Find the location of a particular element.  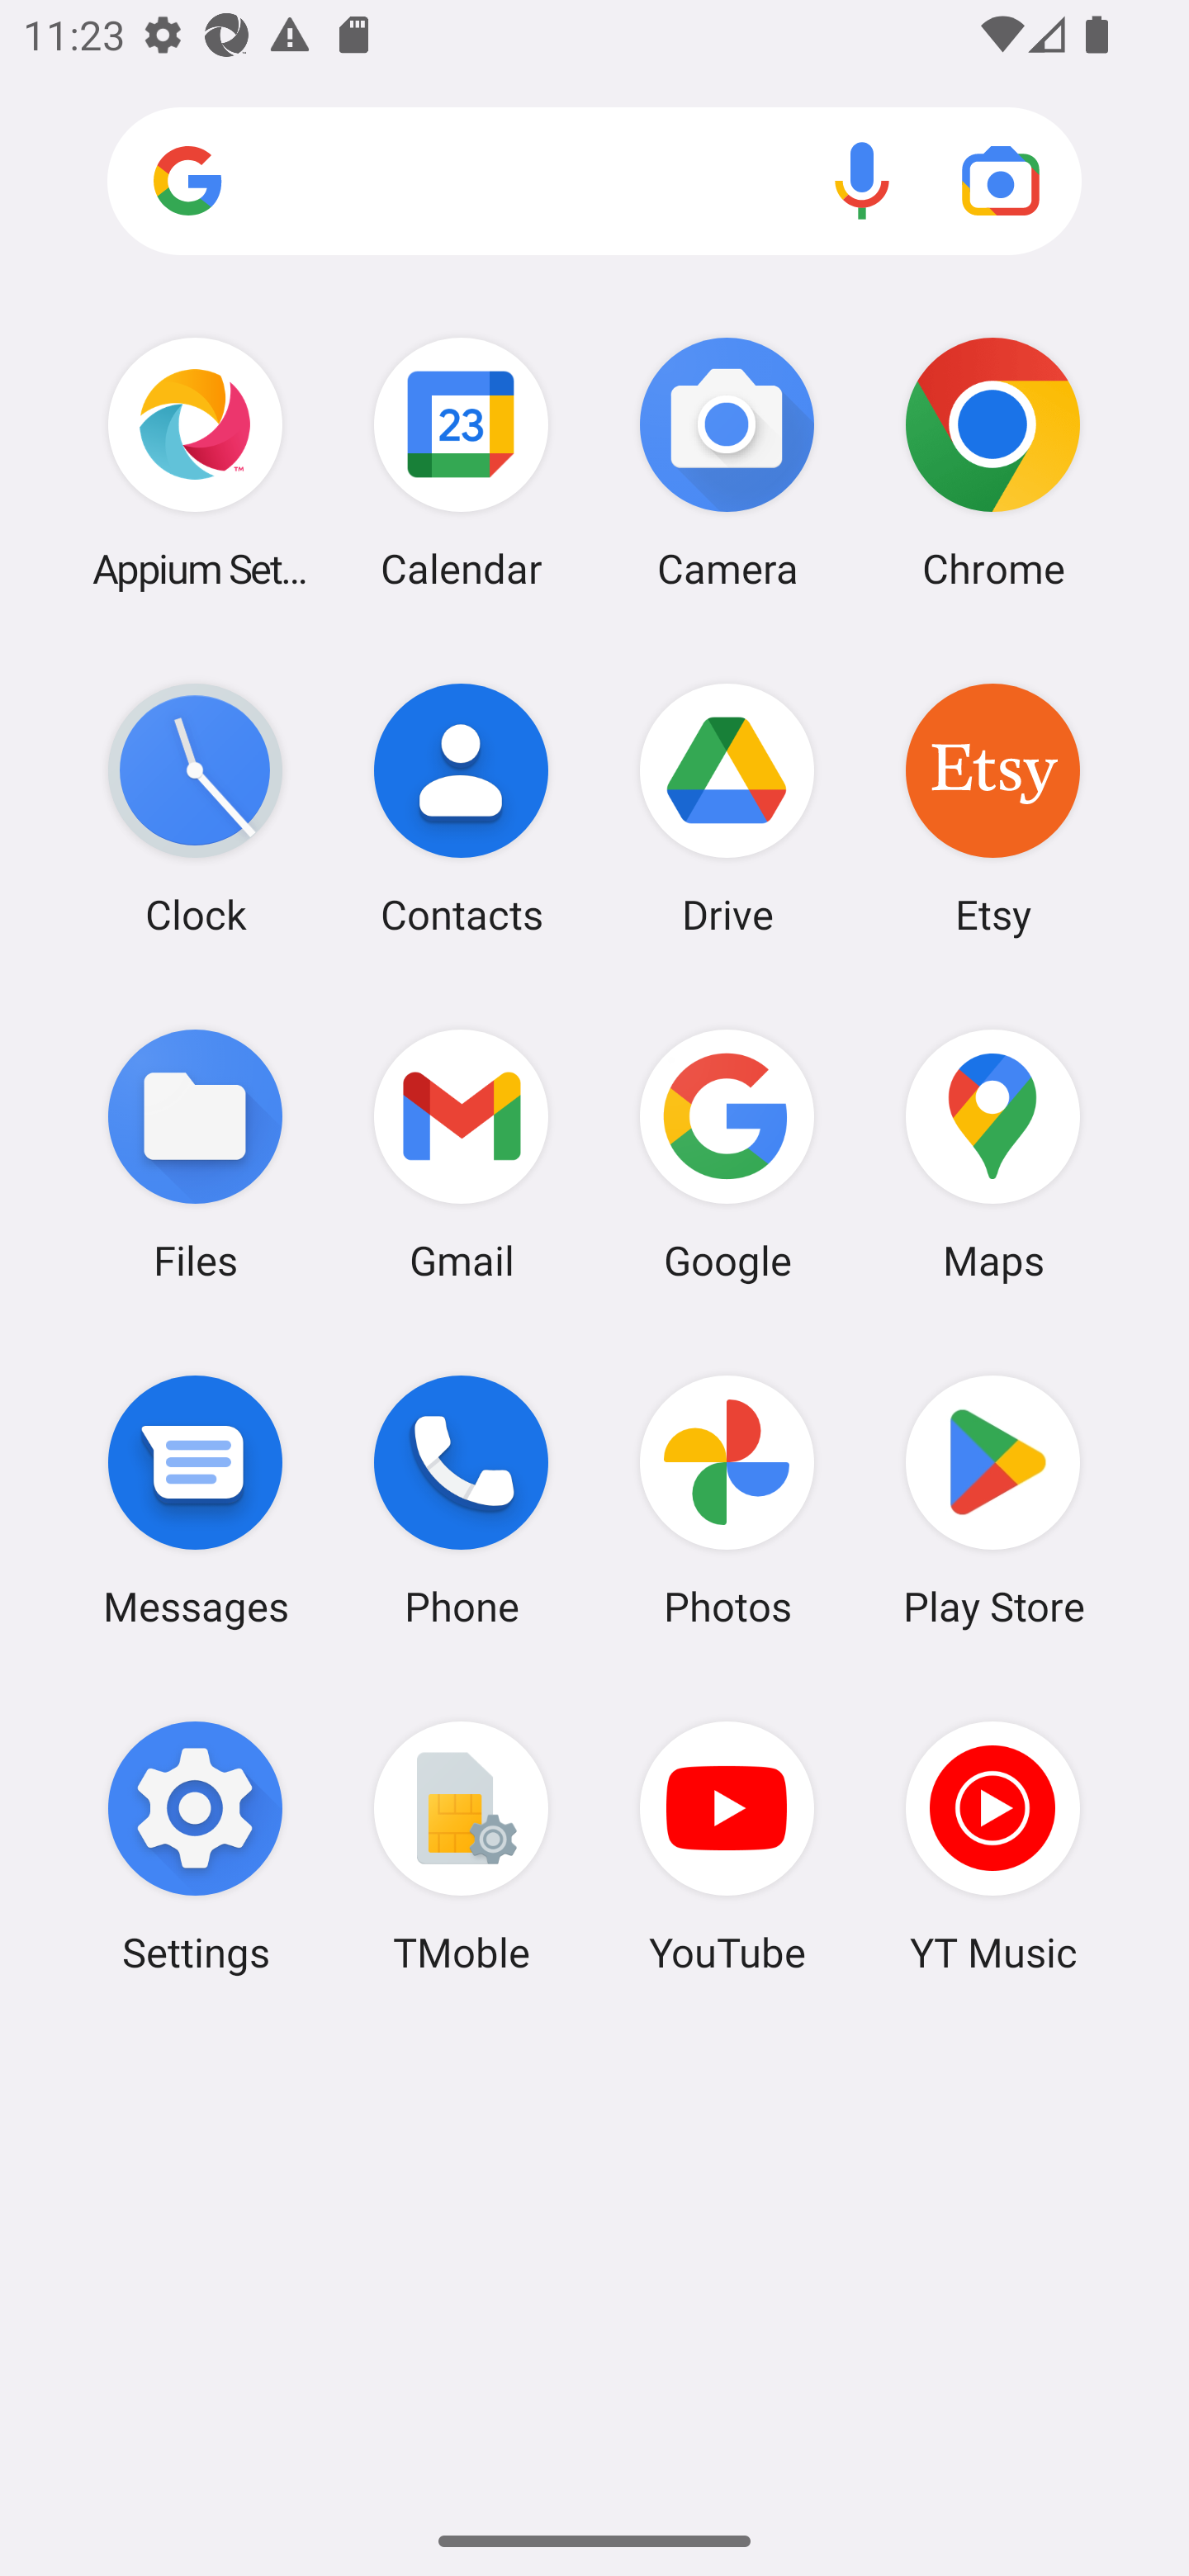

Etsy is located at coordinates (992, 808).